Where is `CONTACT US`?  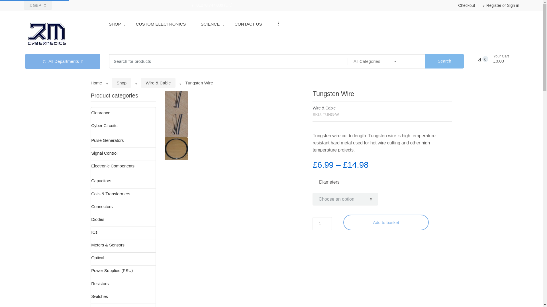 CONTACT US is located at coordinates (248, 24).